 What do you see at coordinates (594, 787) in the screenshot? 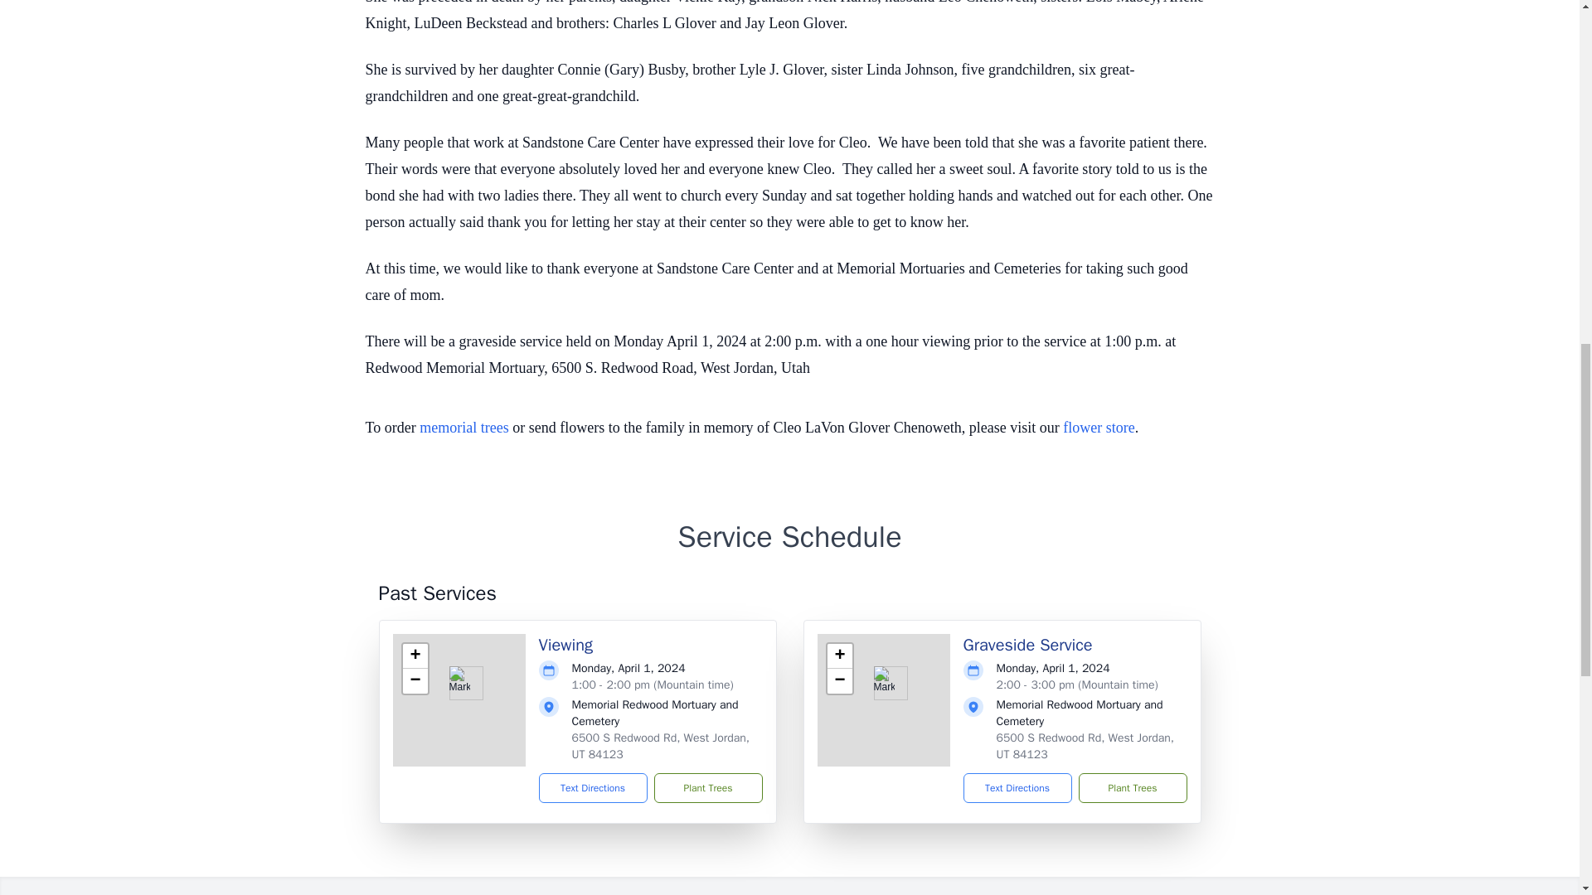
I see `Text Directions` at bounding box center [594, 787].